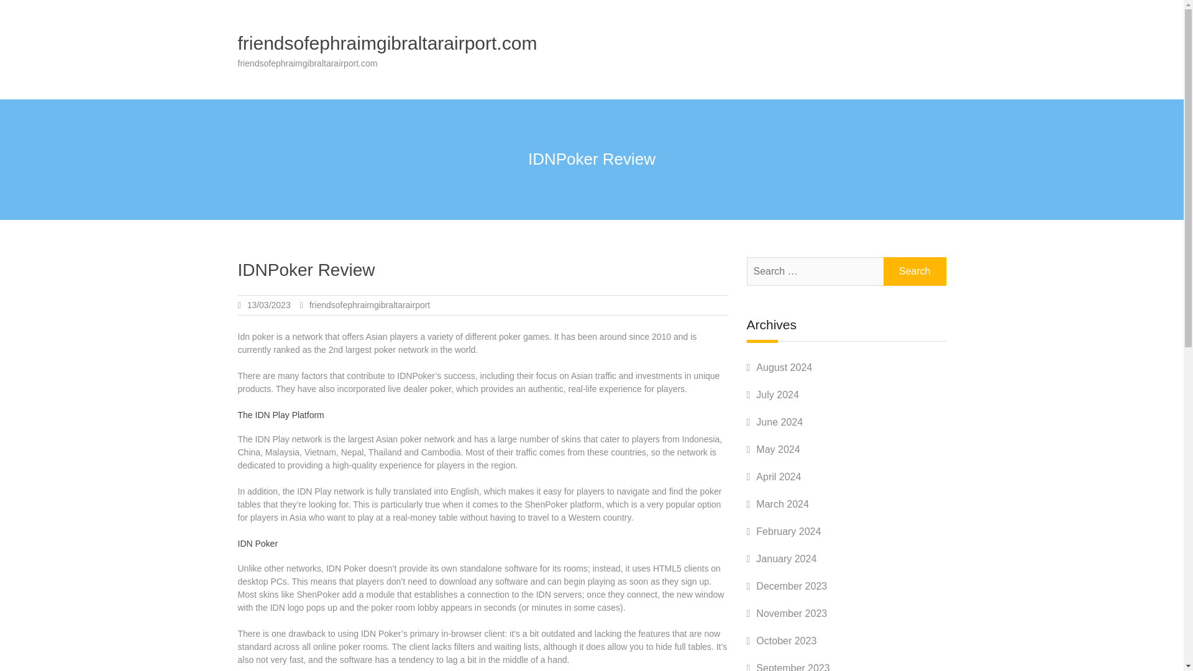  What do you see at coordinates (792, 613) in the screenshot?
I see `November 2023` at bounding box center [792, 613].